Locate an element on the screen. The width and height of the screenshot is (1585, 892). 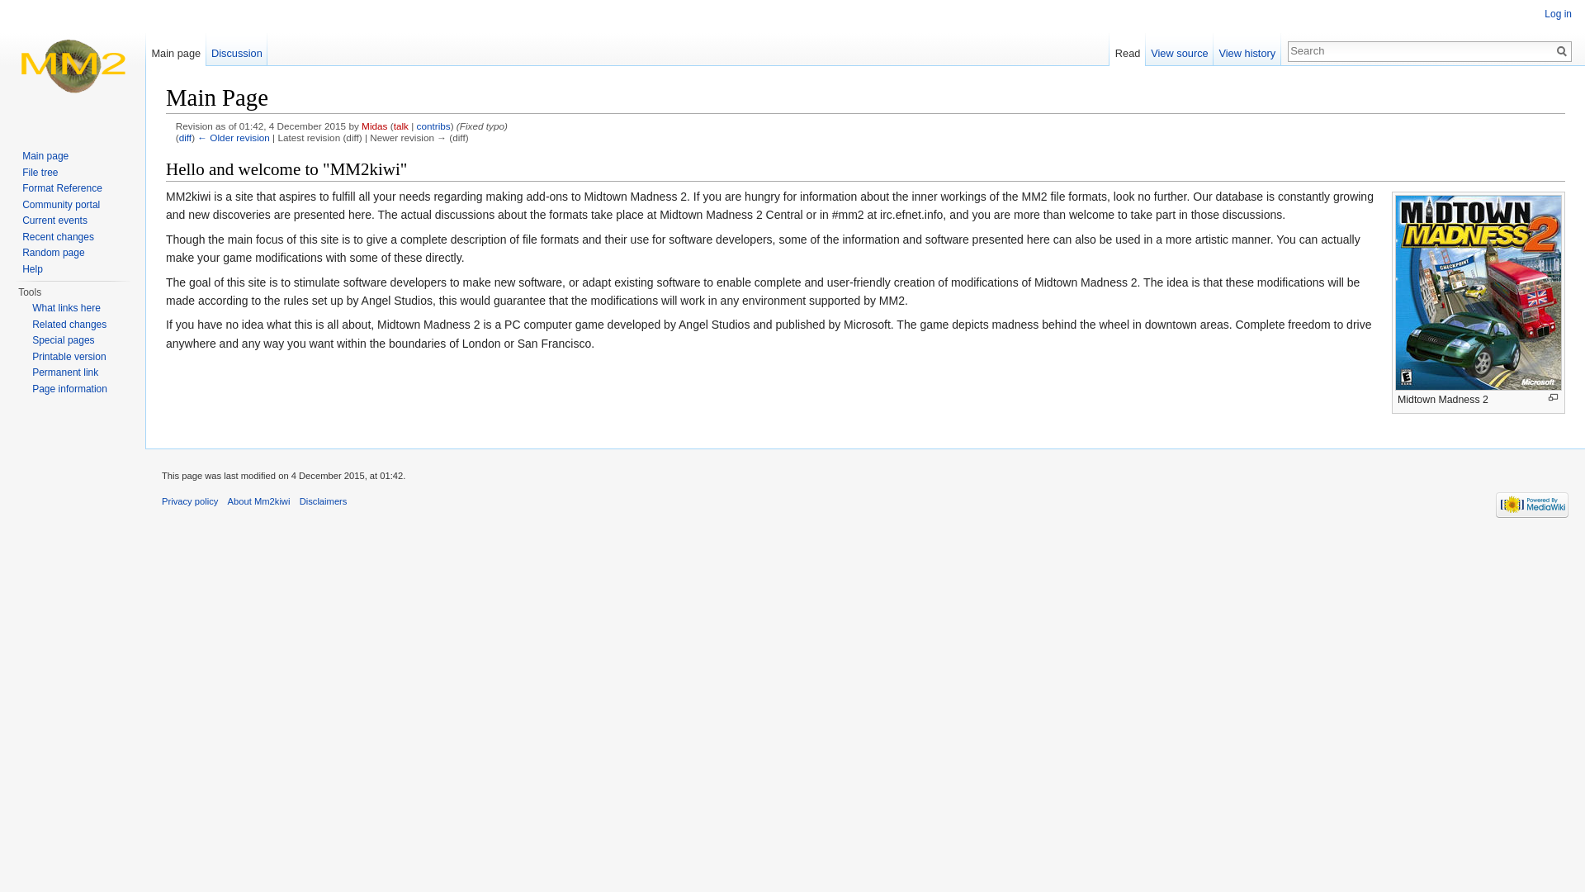
Midas is located at coordinates (373, 126).